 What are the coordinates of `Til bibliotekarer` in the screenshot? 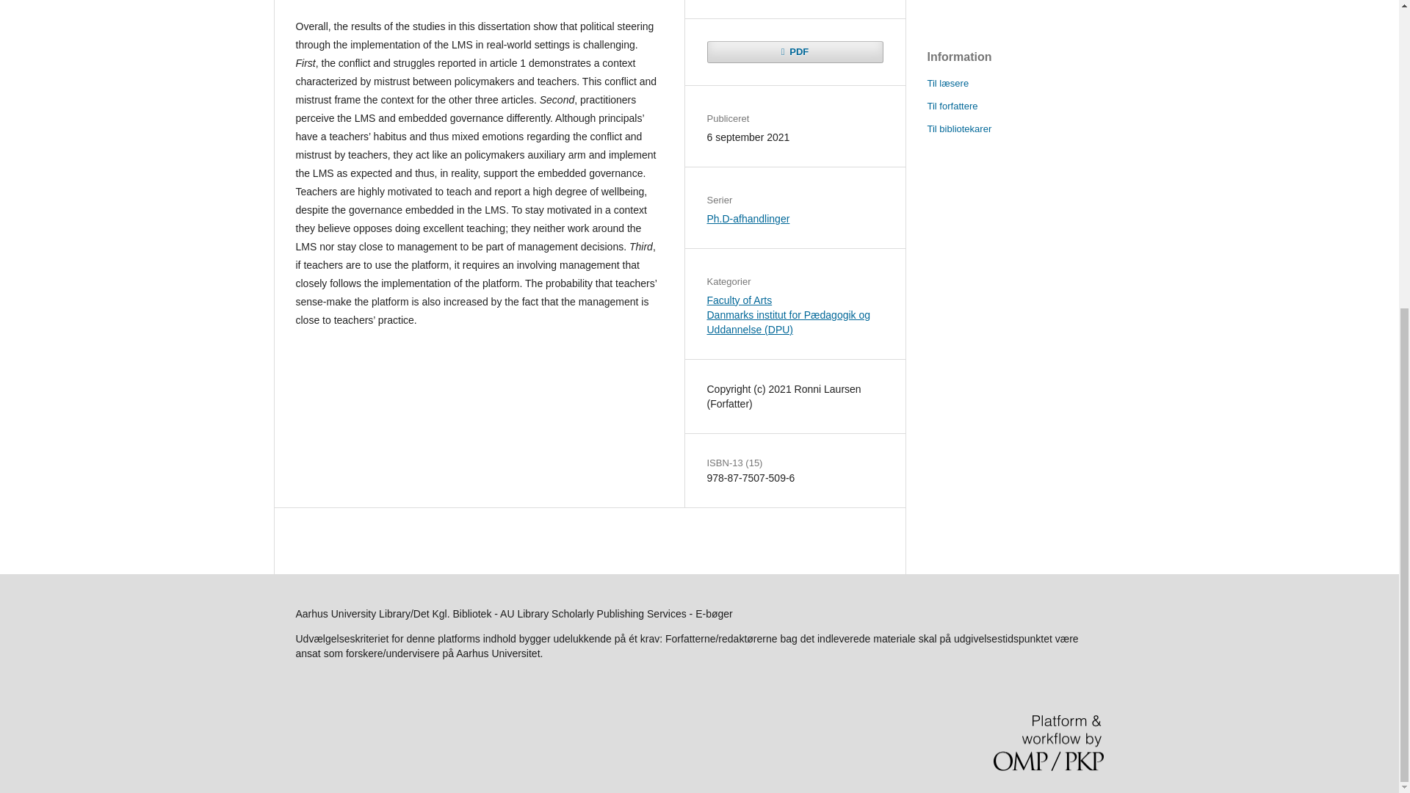 It's located at (958, 128).